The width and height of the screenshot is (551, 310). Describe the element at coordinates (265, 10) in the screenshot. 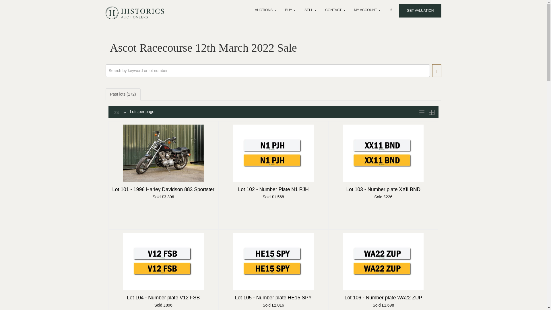

I see `AUCTIONS` at that location.